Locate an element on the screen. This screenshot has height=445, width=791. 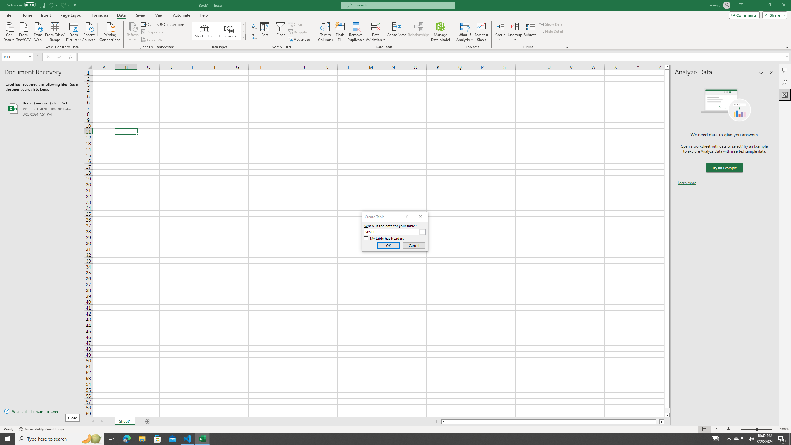
Formula Bar is located at coordinates (434, 57).